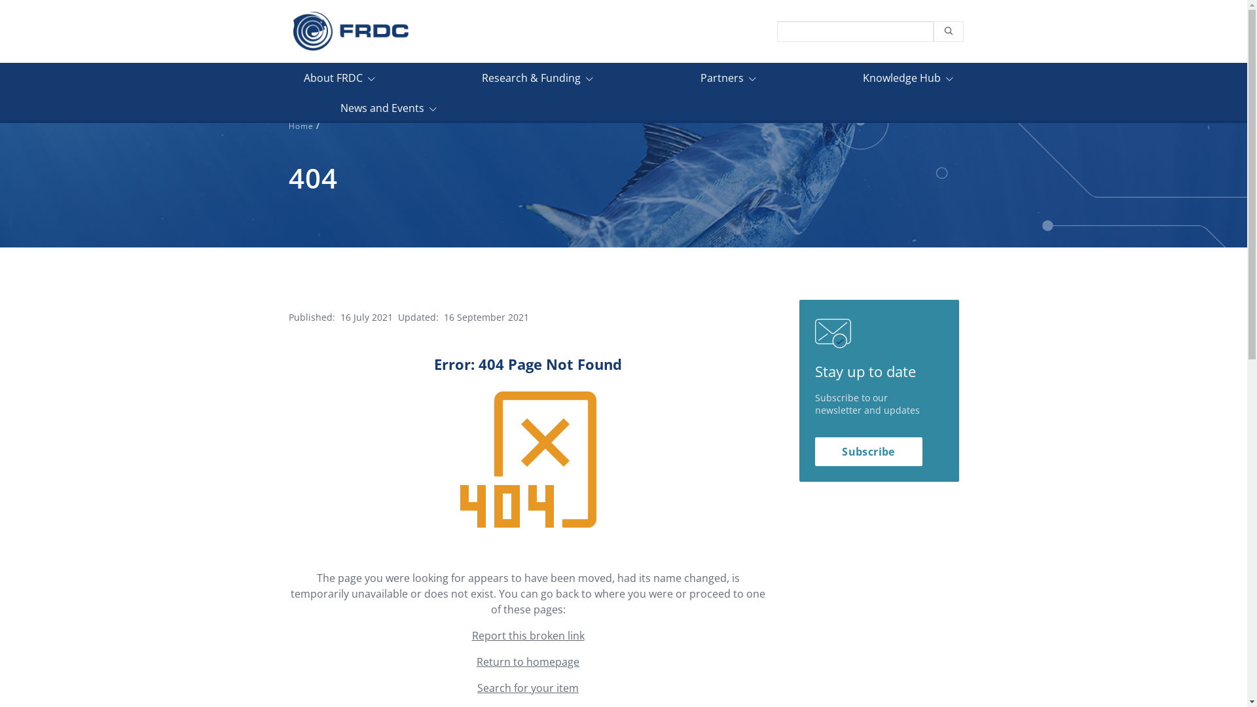 The height and width of the screenshot is (707, 1257). I want to click on Report this broken link, so click(528, 636).